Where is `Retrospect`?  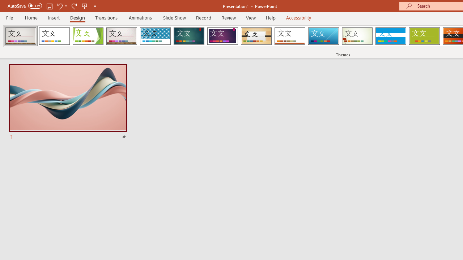 Retrospect is located at coordinates (290, 36).